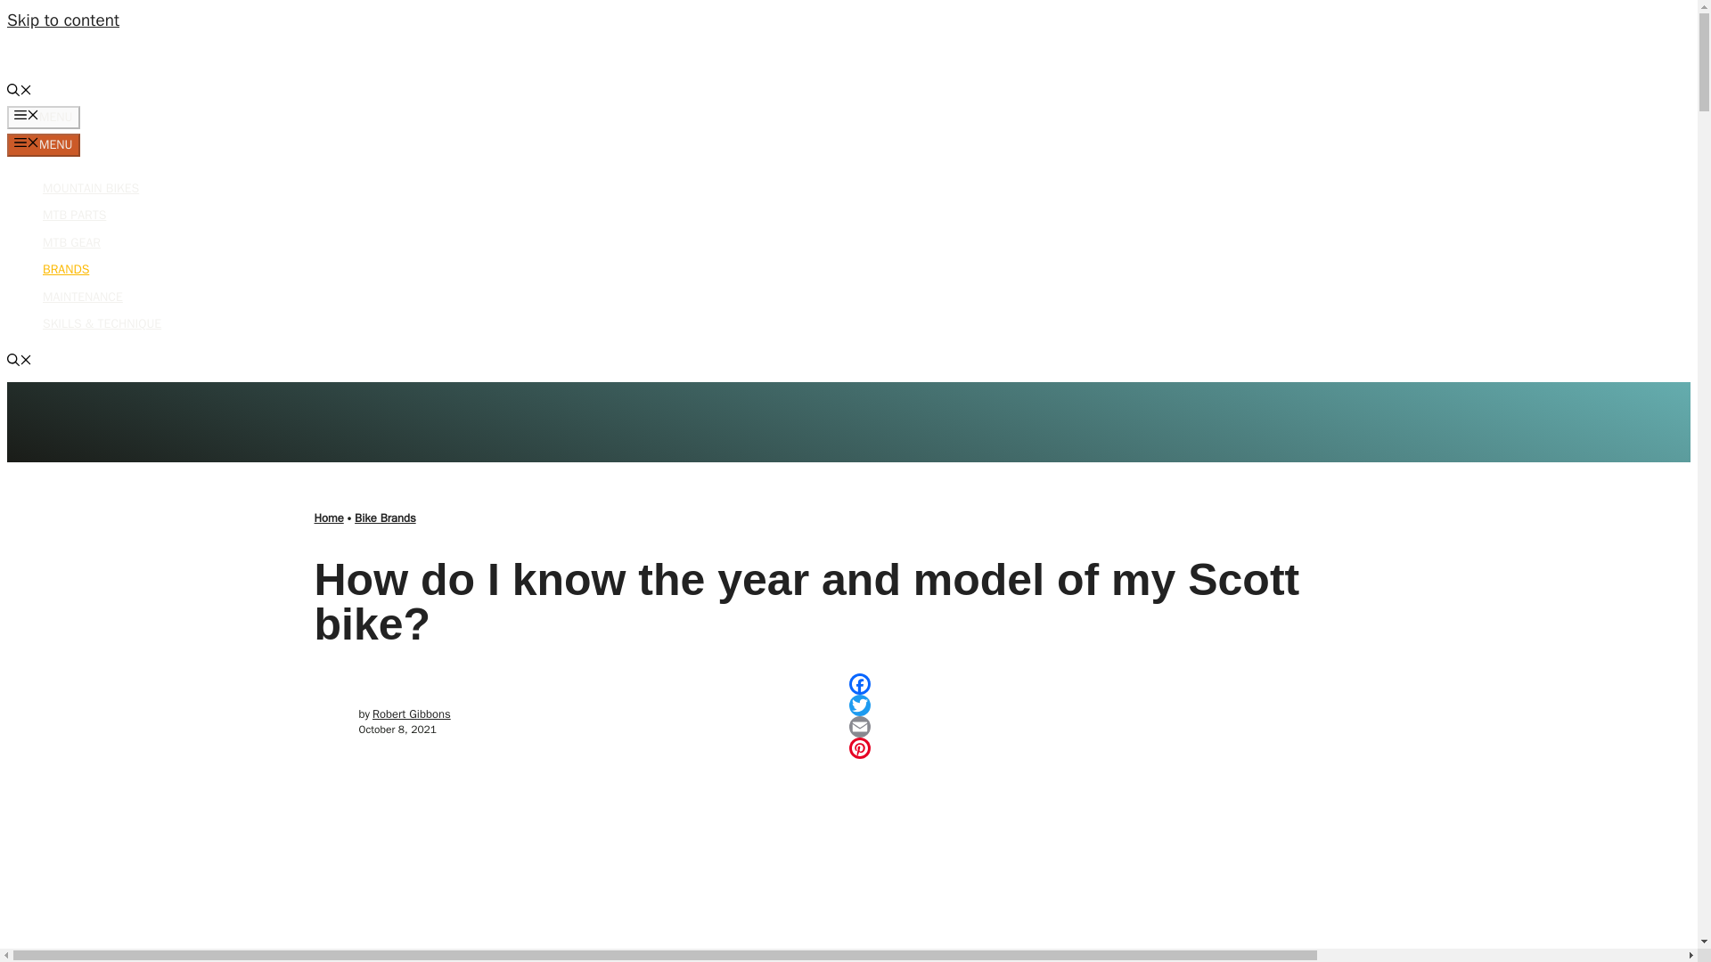 This screenshot has width=1711, height=962. What do you see at coordinates (1116, 705) in the screenshot?
I see `Twitter` at bounding box center [1116, 705].